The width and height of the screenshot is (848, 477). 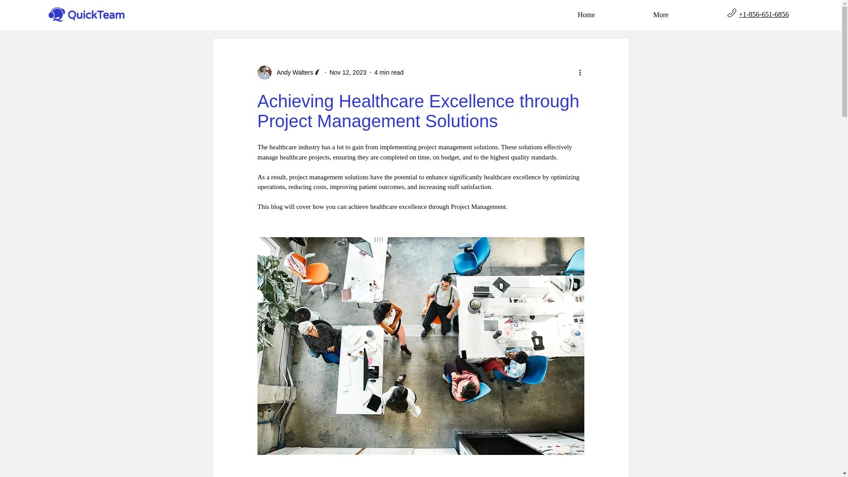 I want to click on Andy Walters, so click(x=289, y=72).